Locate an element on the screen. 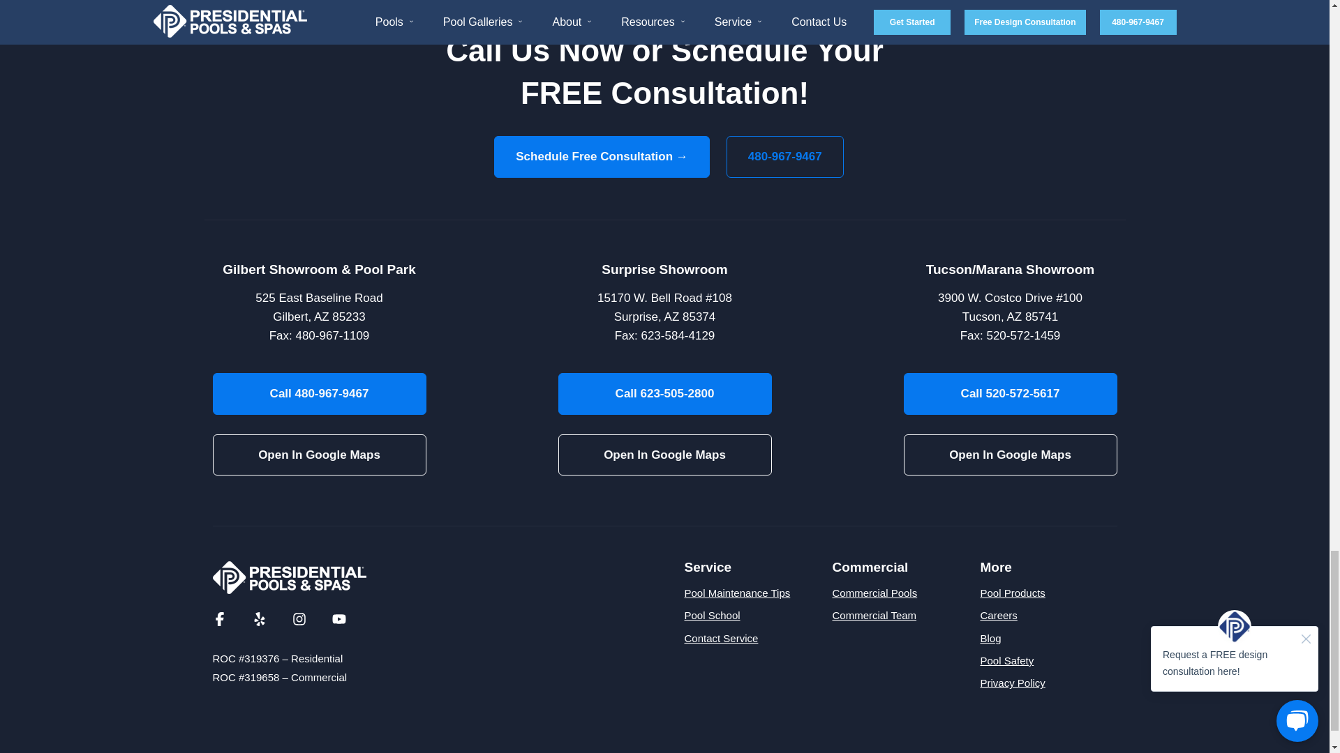  480-967-9467  is located at coordinates (784, 156).